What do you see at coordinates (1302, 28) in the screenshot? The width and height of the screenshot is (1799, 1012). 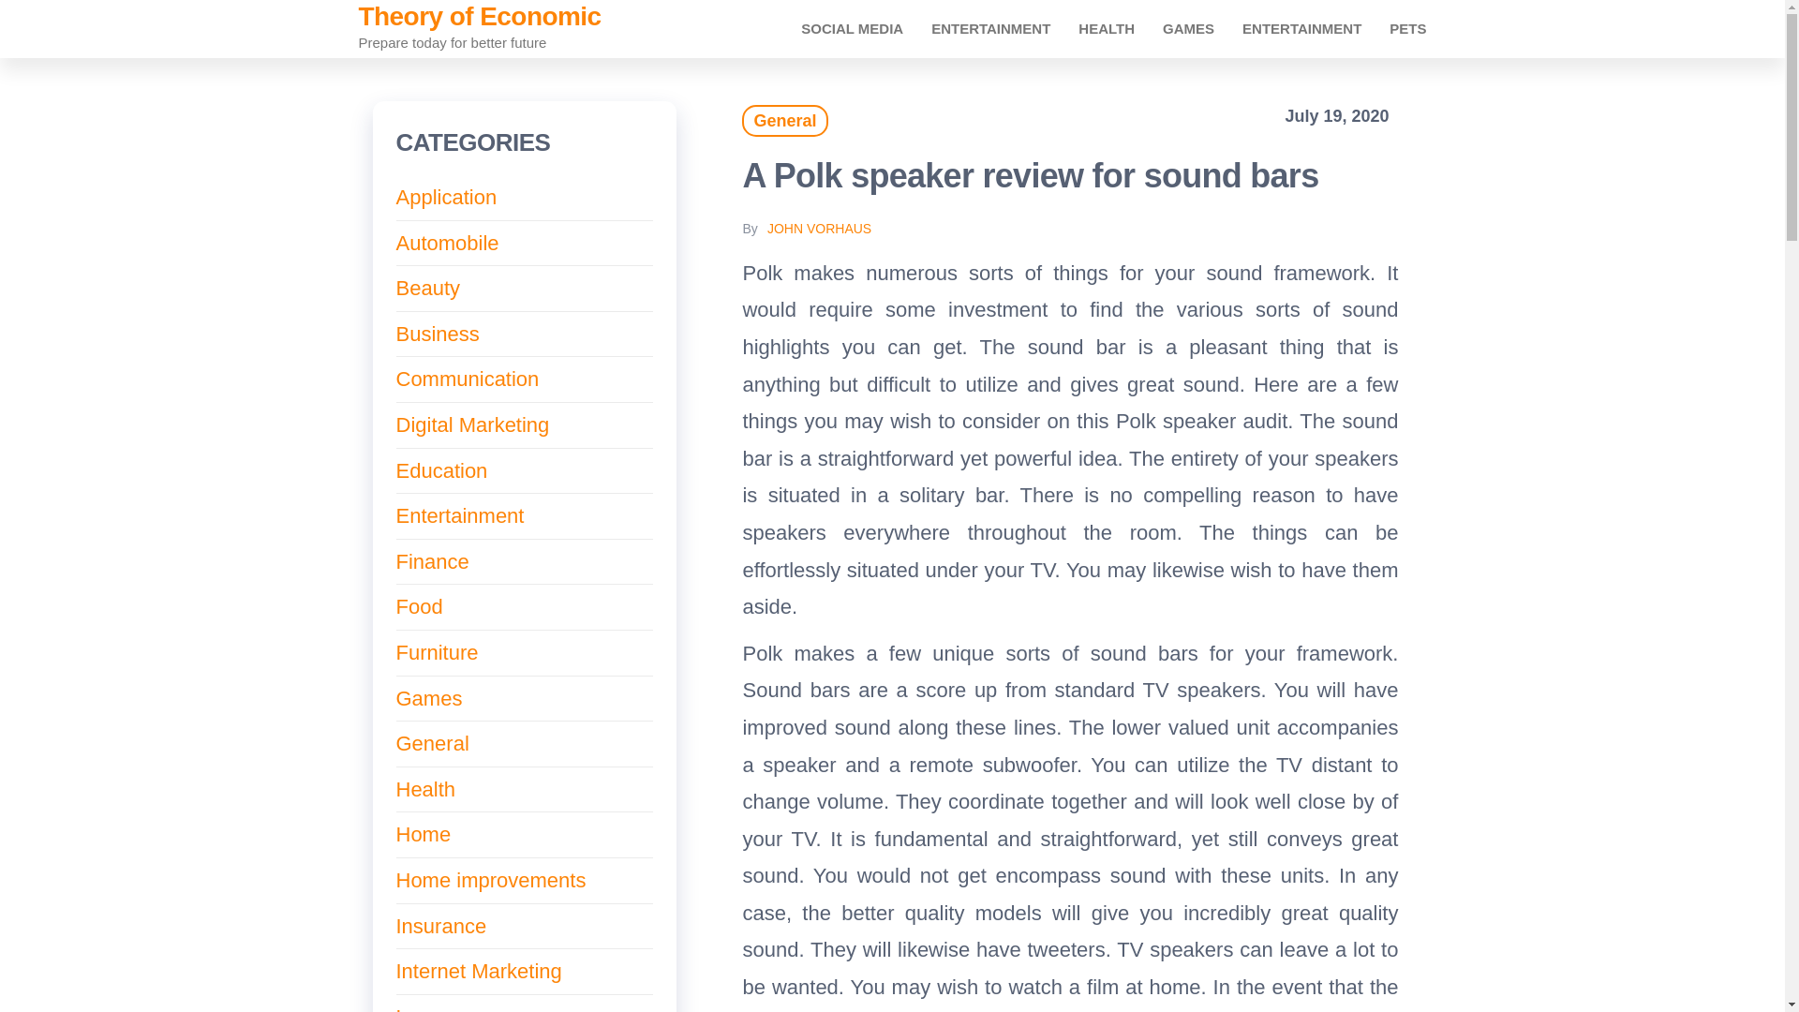 I see `ENTERTAINMENT` at bounding box center [1302, 28].